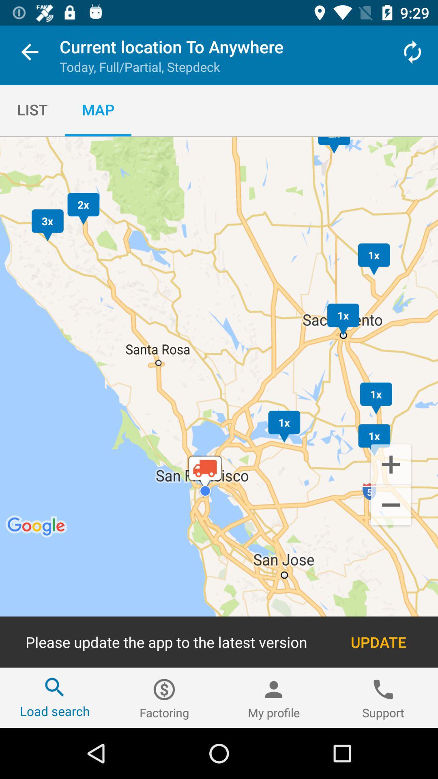 This screenshot has width=438, height=779. Describe the element at coordinates (383, 698) in the screenshot. I see `open the support` at that location.